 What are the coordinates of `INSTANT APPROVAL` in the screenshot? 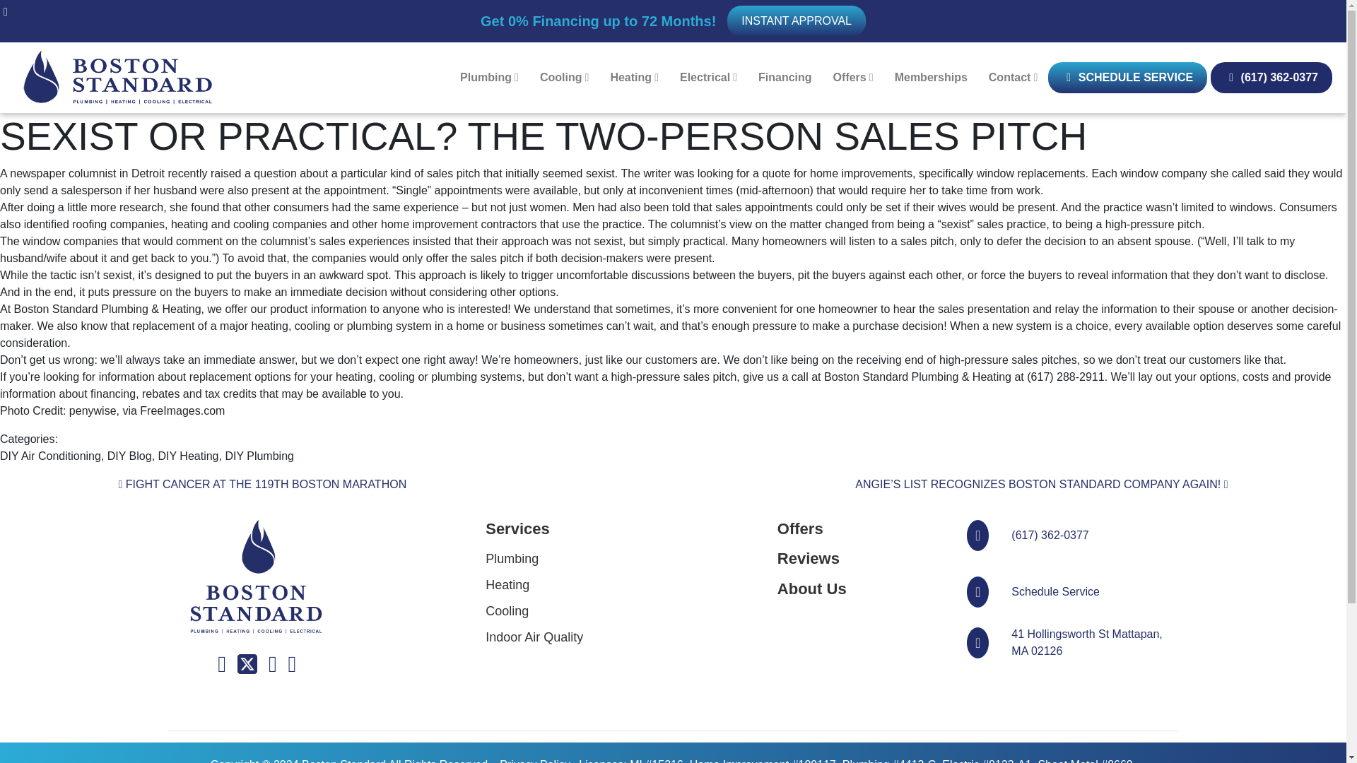 It's located at (796, 20).